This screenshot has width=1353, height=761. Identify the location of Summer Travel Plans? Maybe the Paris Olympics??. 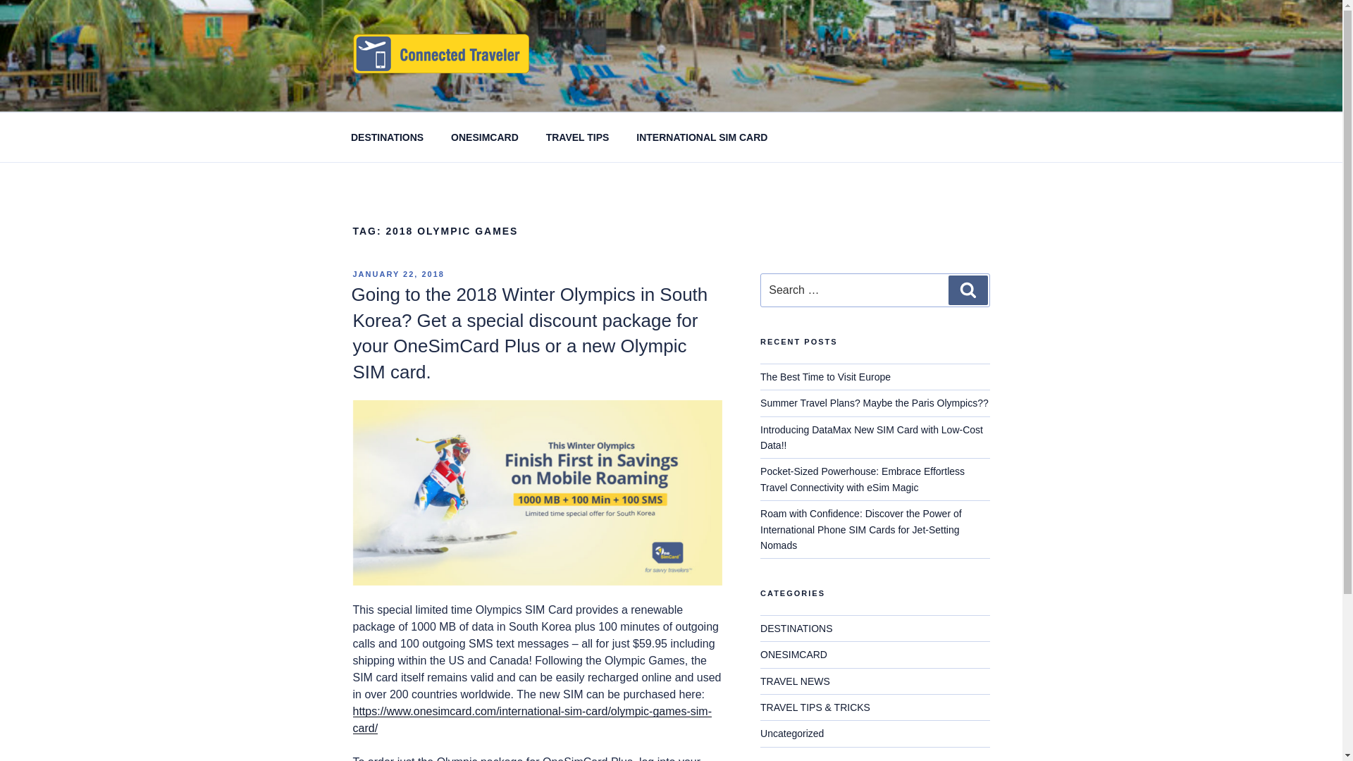
(875, 402).